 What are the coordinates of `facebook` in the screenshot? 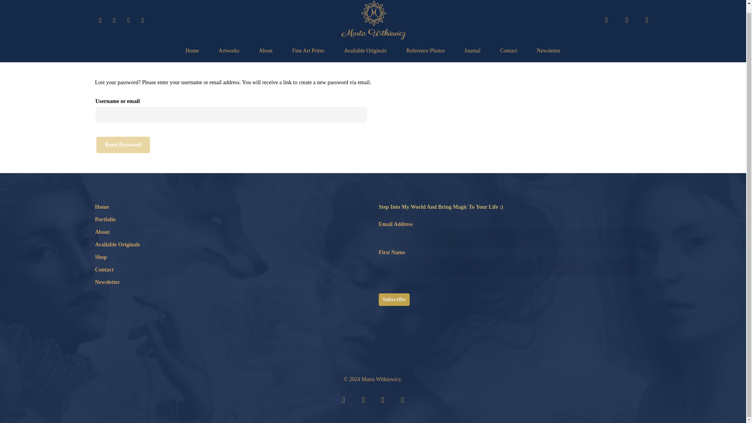 It's located at (363, 399).